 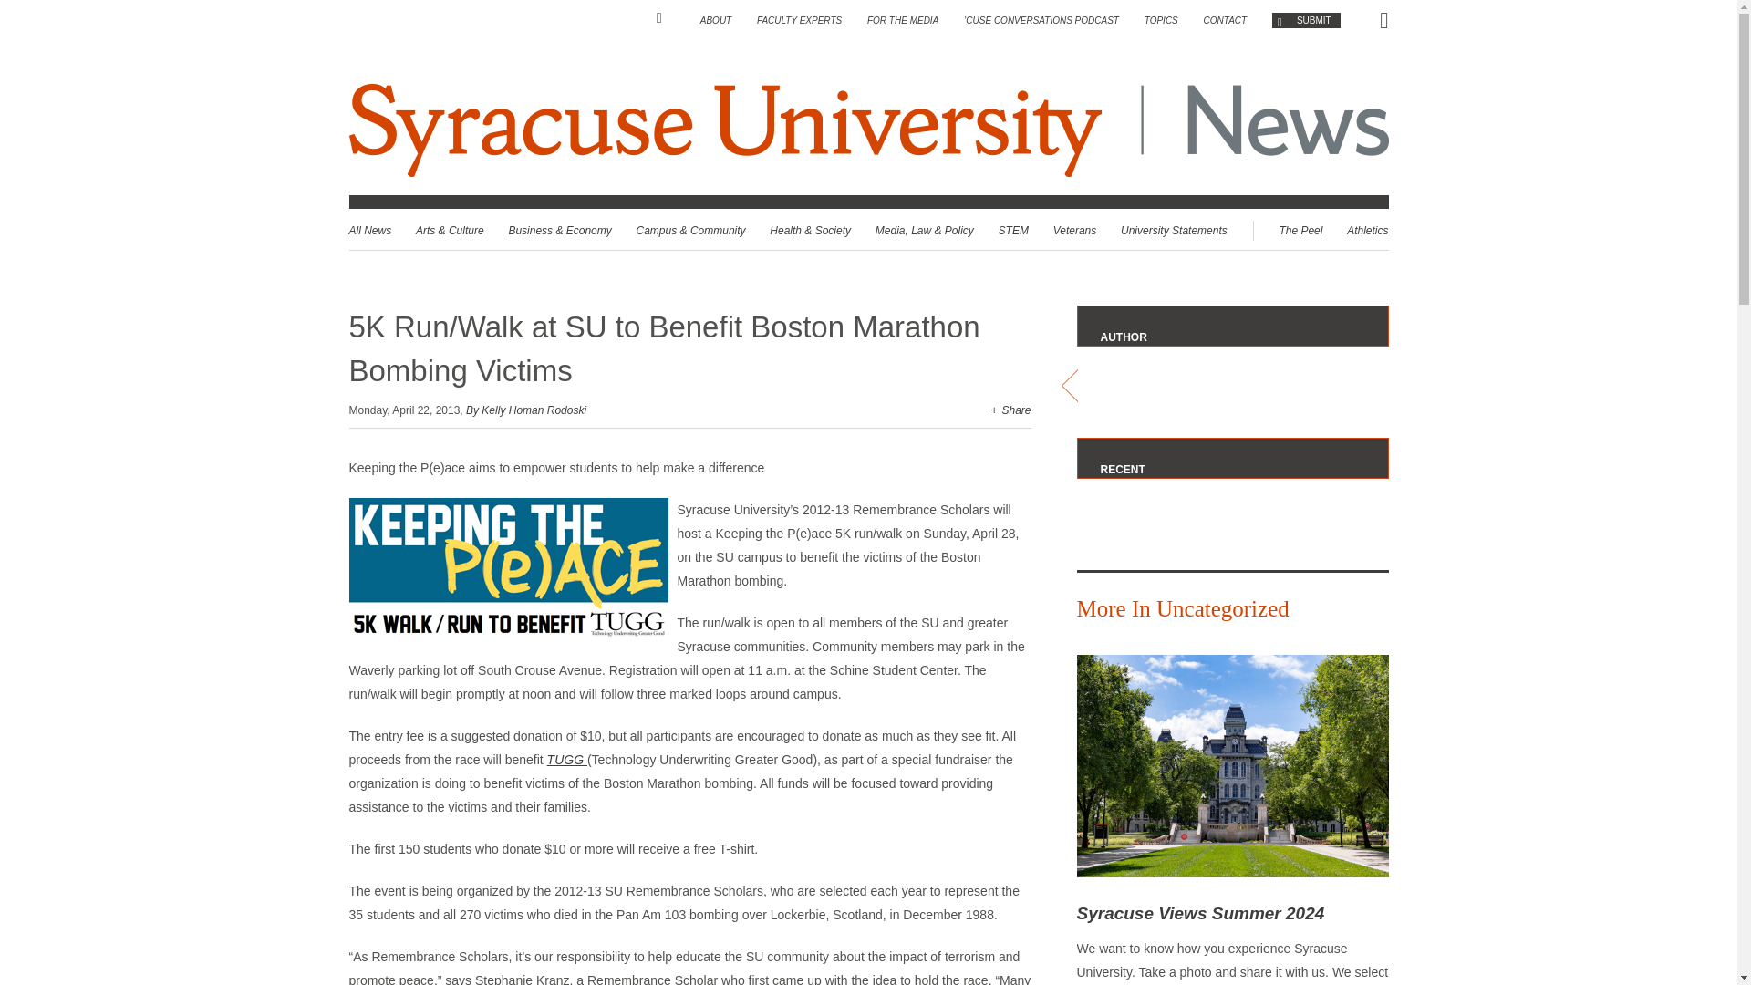 I want to click on Syracuse University News, so click(x=1279, y=130).